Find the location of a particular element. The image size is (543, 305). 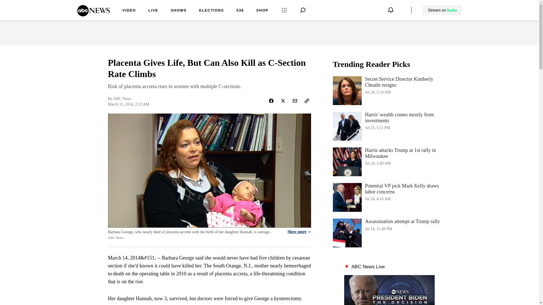

ELECTIONS is located at coordinates (212, 11).